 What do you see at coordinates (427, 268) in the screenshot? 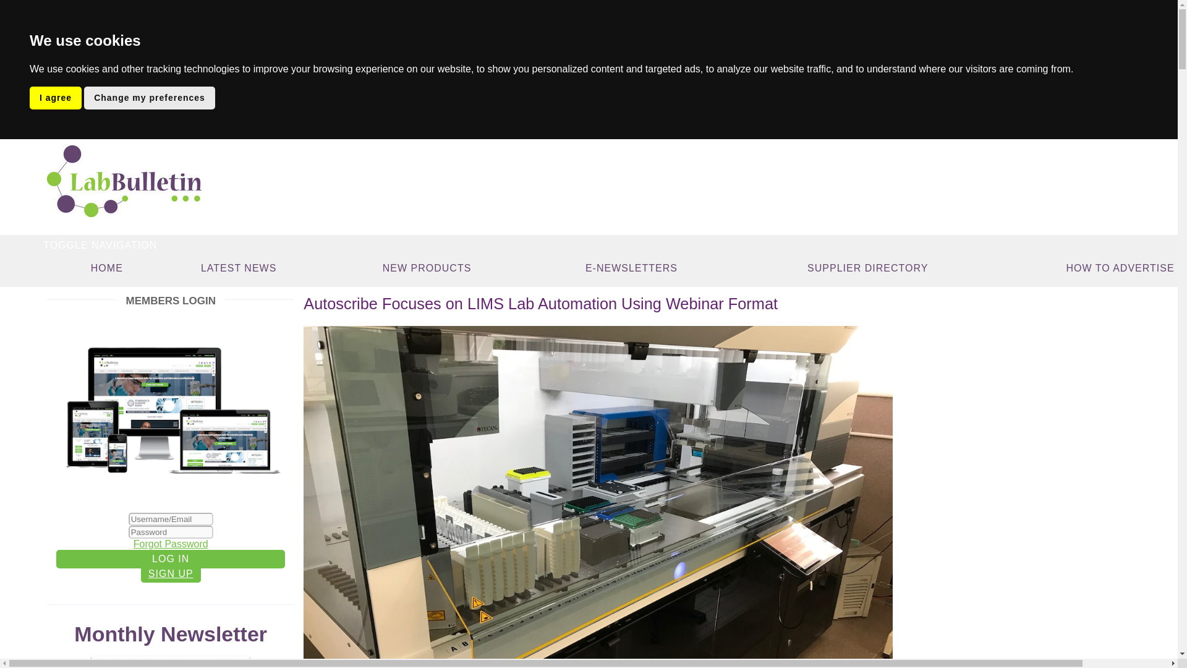
I see `NEW PRODUCTS` at bounding box center [427, 268].